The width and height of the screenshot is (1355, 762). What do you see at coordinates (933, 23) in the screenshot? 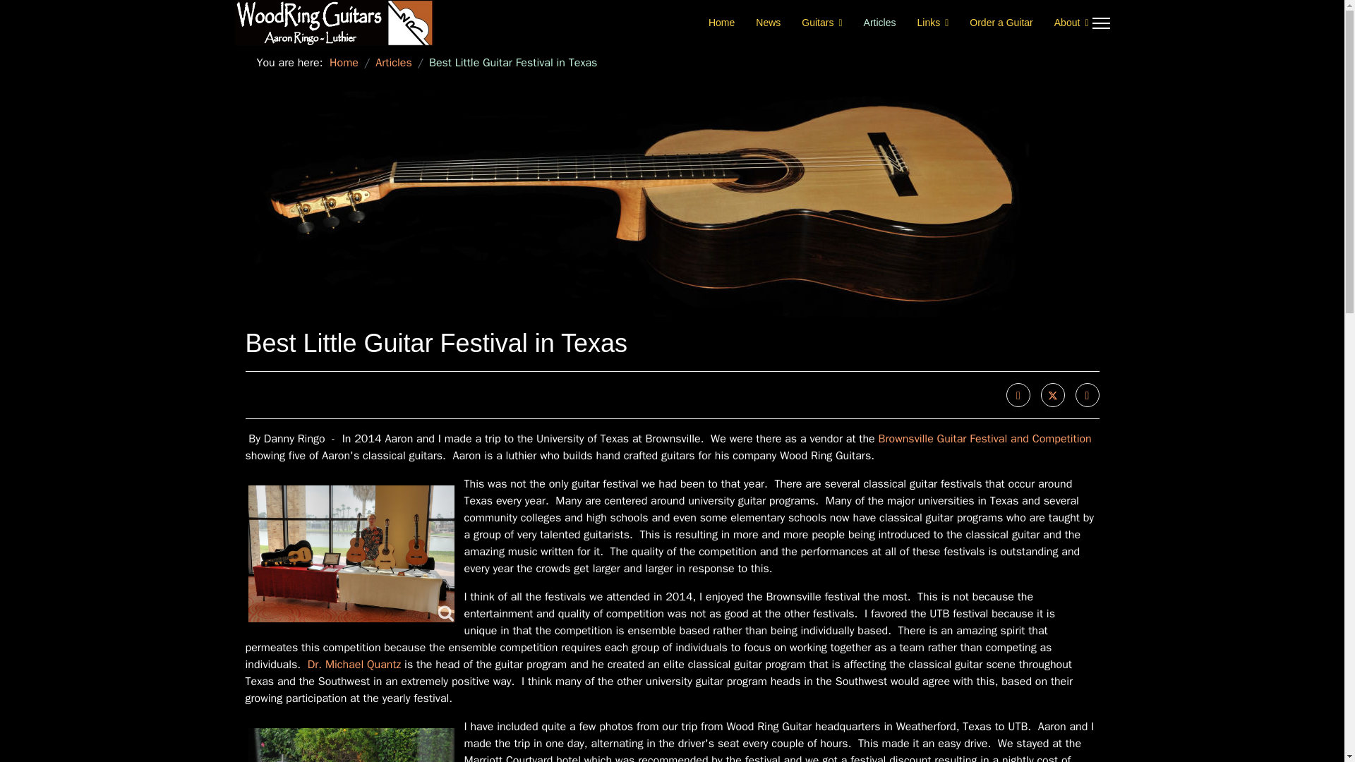
I see `Links` at bounding box center [933, 23].